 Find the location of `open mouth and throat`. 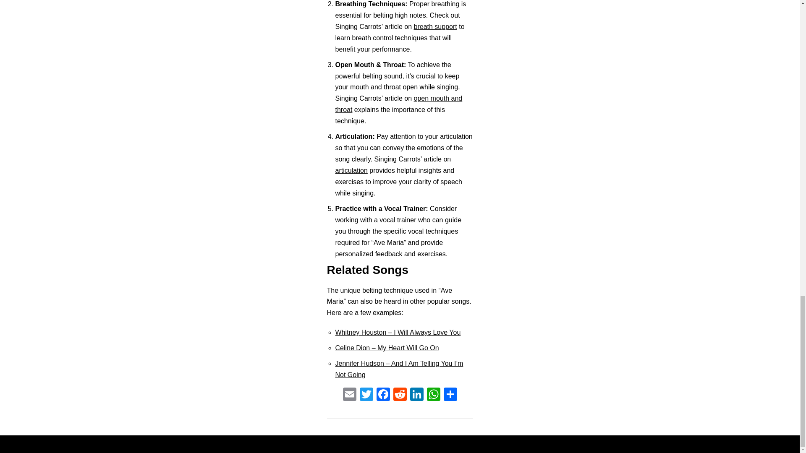

open mouth and throat is located at coordinates (398, 104).